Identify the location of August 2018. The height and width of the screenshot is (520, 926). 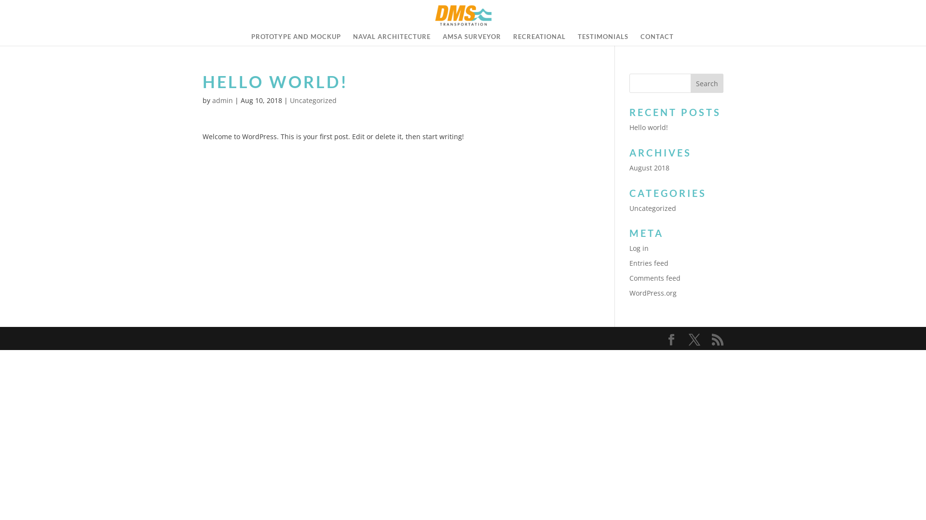
(649, 168).